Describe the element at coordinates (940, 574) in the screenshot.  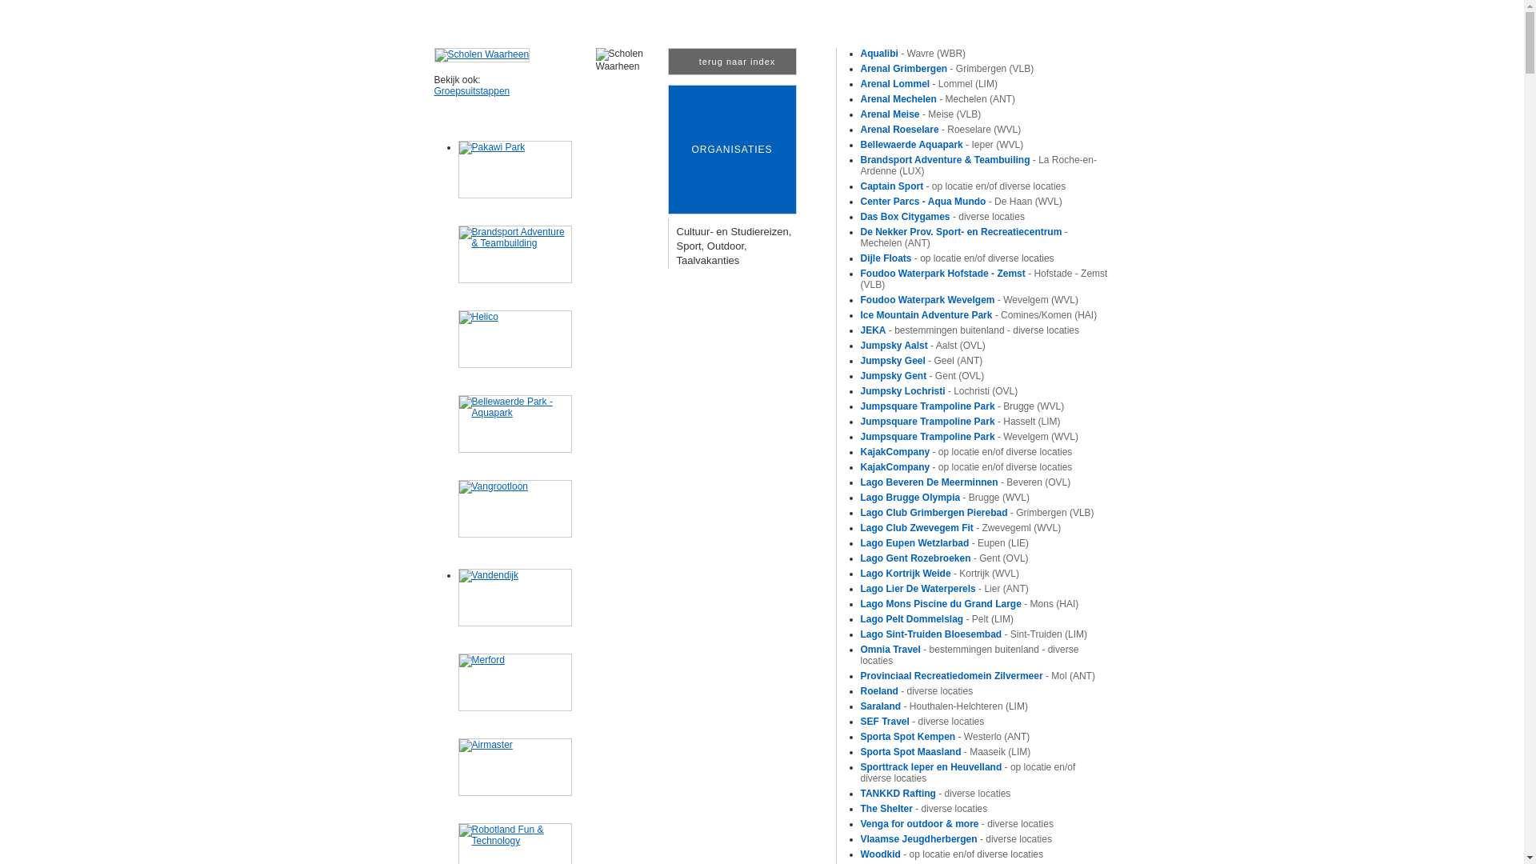
I see `Lago Kortrijk Weide - Kortrijk (WVL)` at that location.